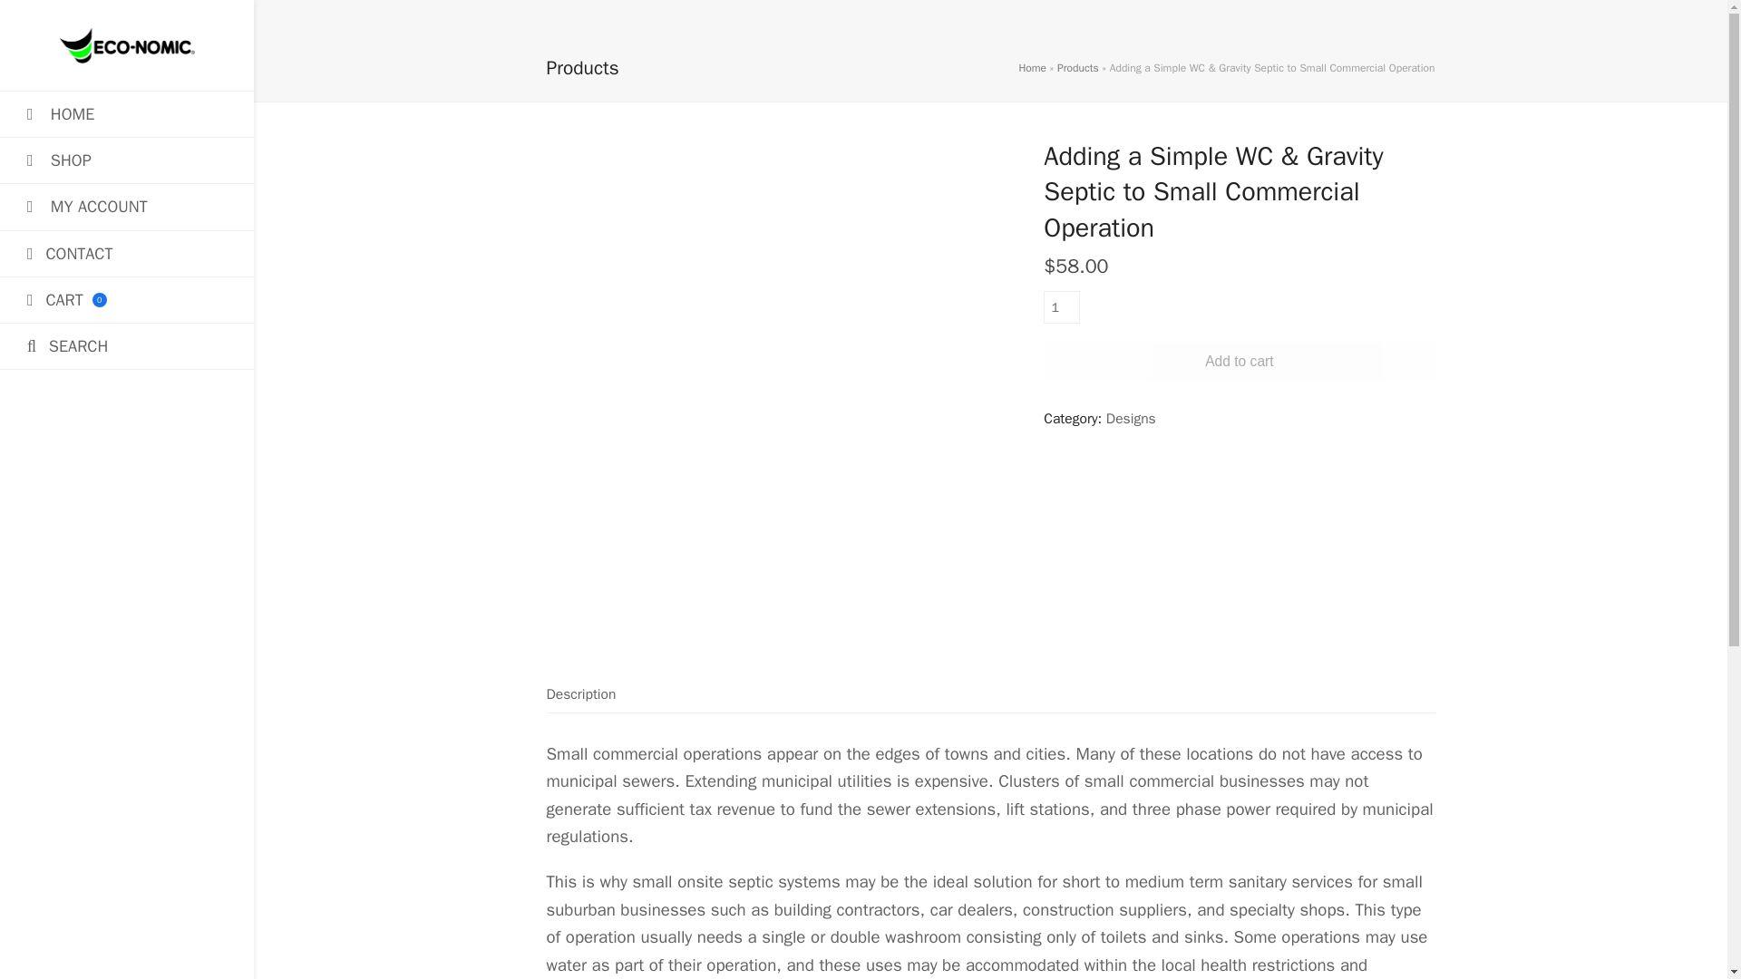 Image resolution: width=1741 pixels, height=979 pixels. I want to click on Home, so click(1032, 67).